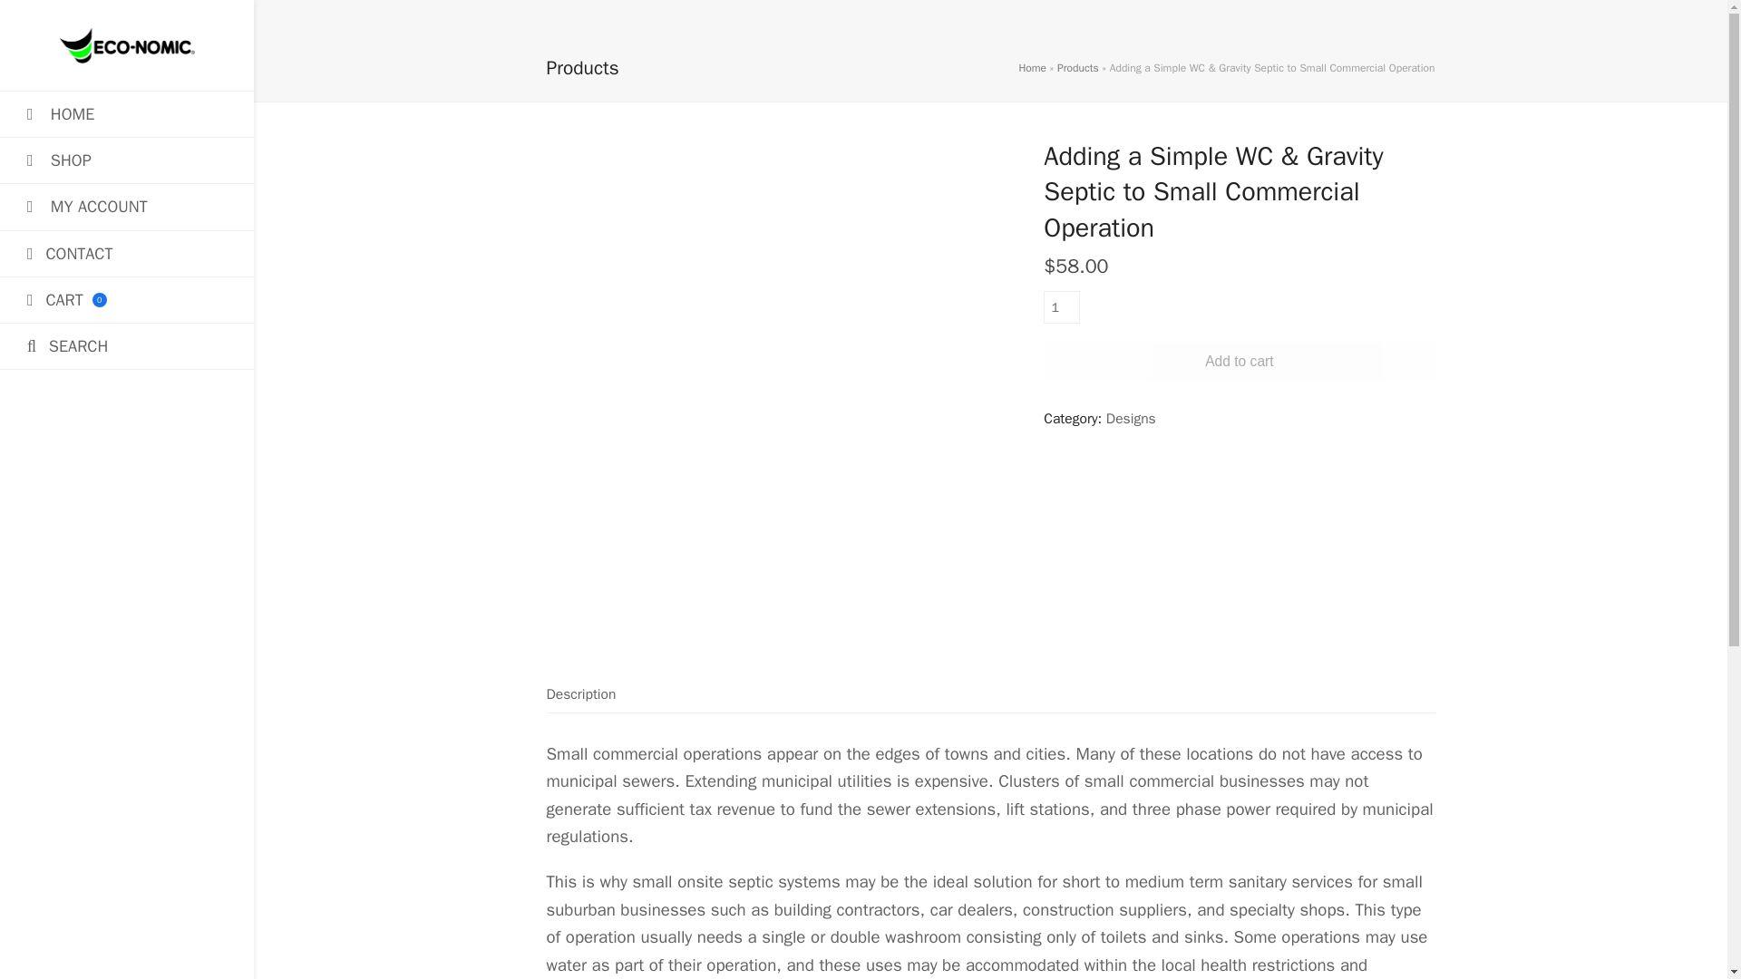 Image resolution: width=1741 pixels, height=979 pixels. I want to click on Home, so click(1032, 67).